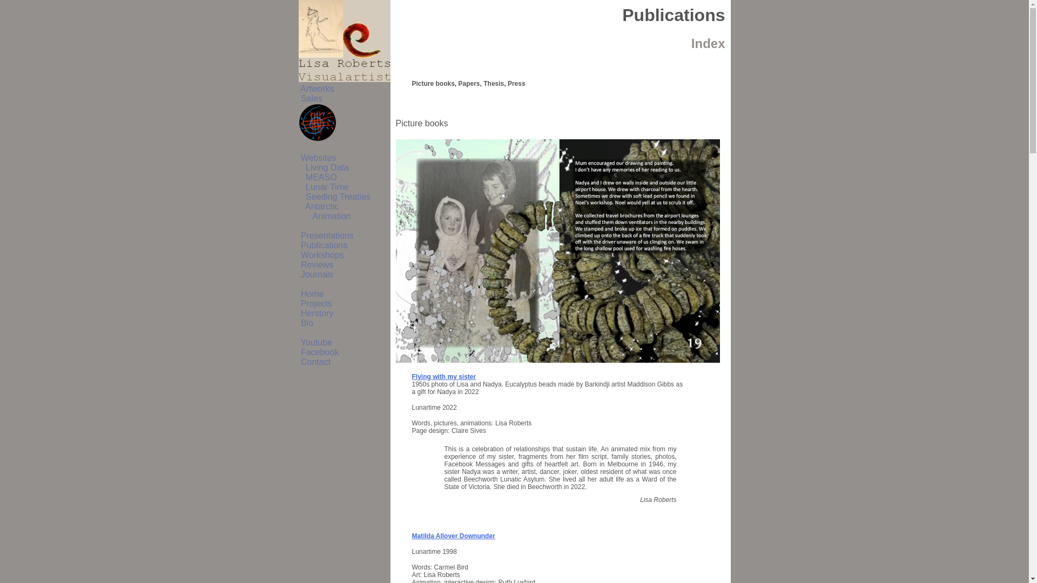  What do you see at coordinates (323, 245) in the screenshot?
I see ` Publications` at bounding box center [323, 245].